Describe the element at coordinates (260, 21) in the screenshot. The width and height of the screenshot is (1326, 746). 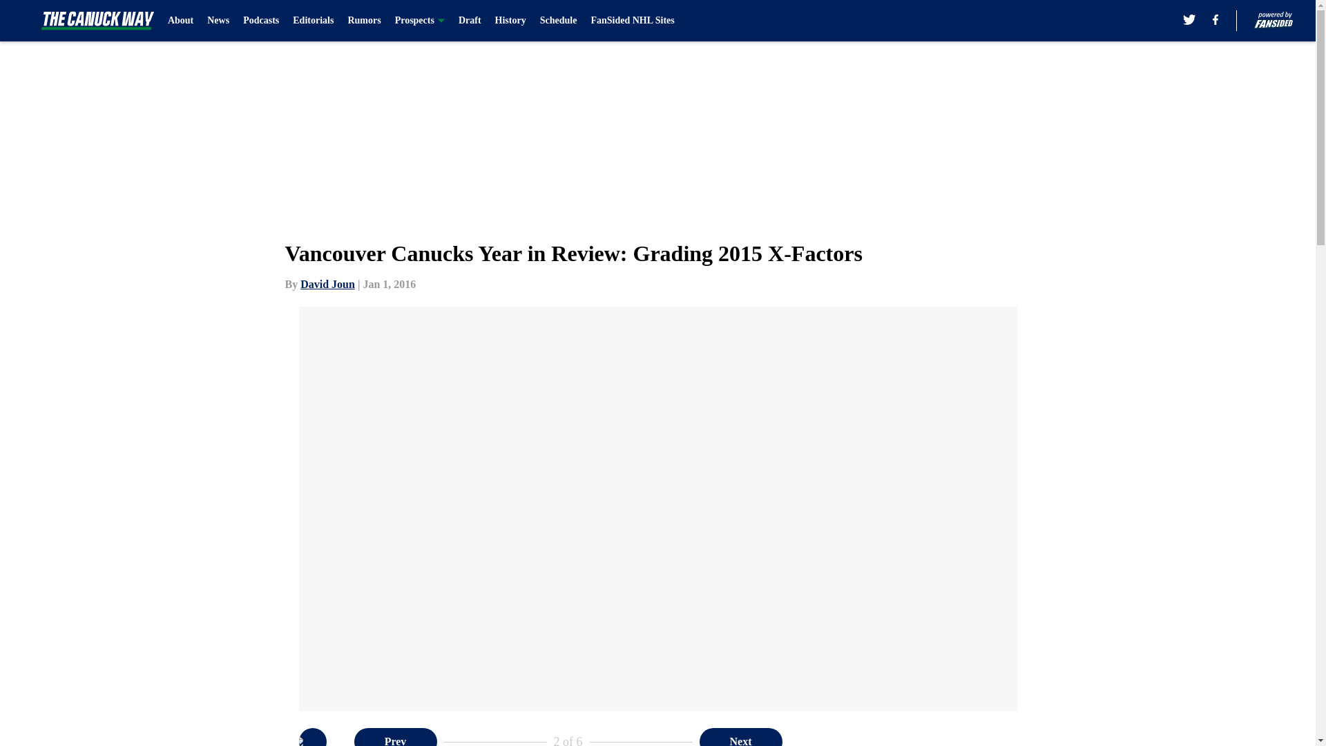
I see `Podcasts` at that location.